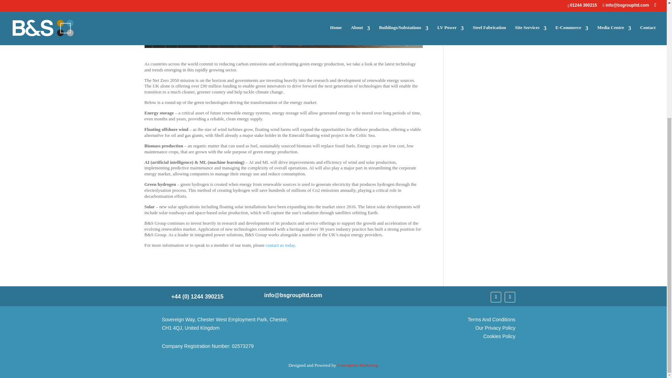 This screenshot has height=378, width=672. I want to click on contact us today., so click(281, 245).